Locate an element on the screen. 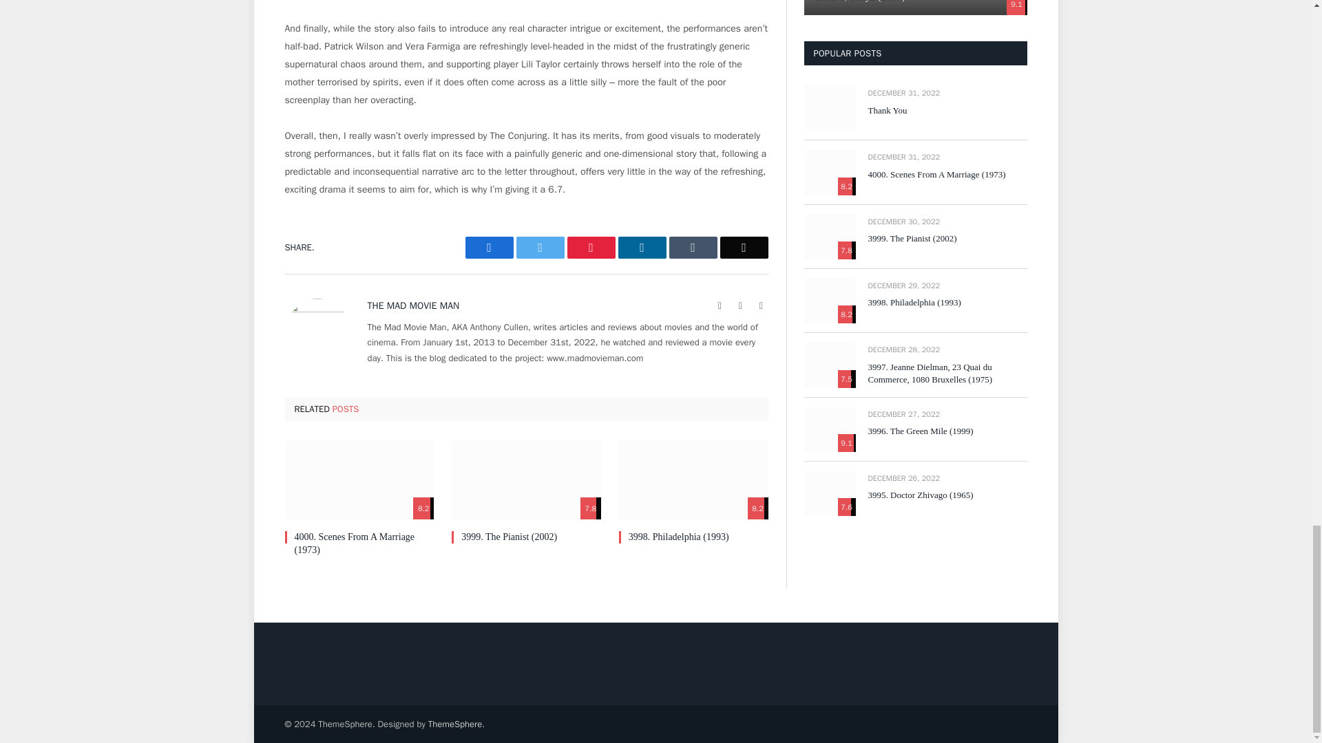 This screenshot has height=743, width=1322. Share via Email is located at coordinates (744, 248).